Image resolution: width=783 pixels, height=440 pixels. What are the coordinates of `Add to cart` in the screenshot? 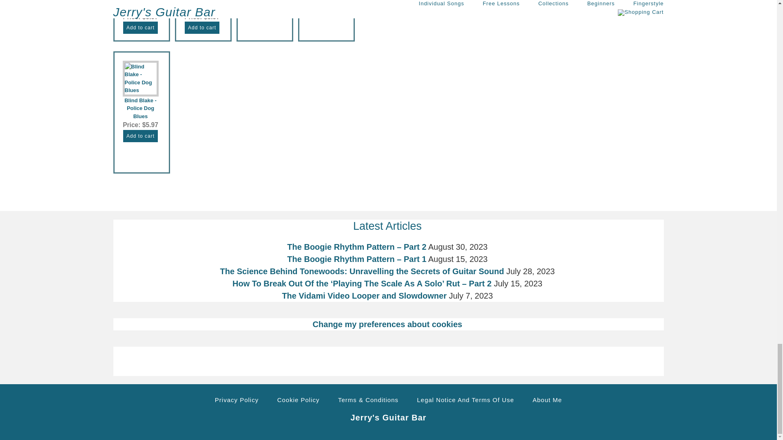 It's located at (325, 5).